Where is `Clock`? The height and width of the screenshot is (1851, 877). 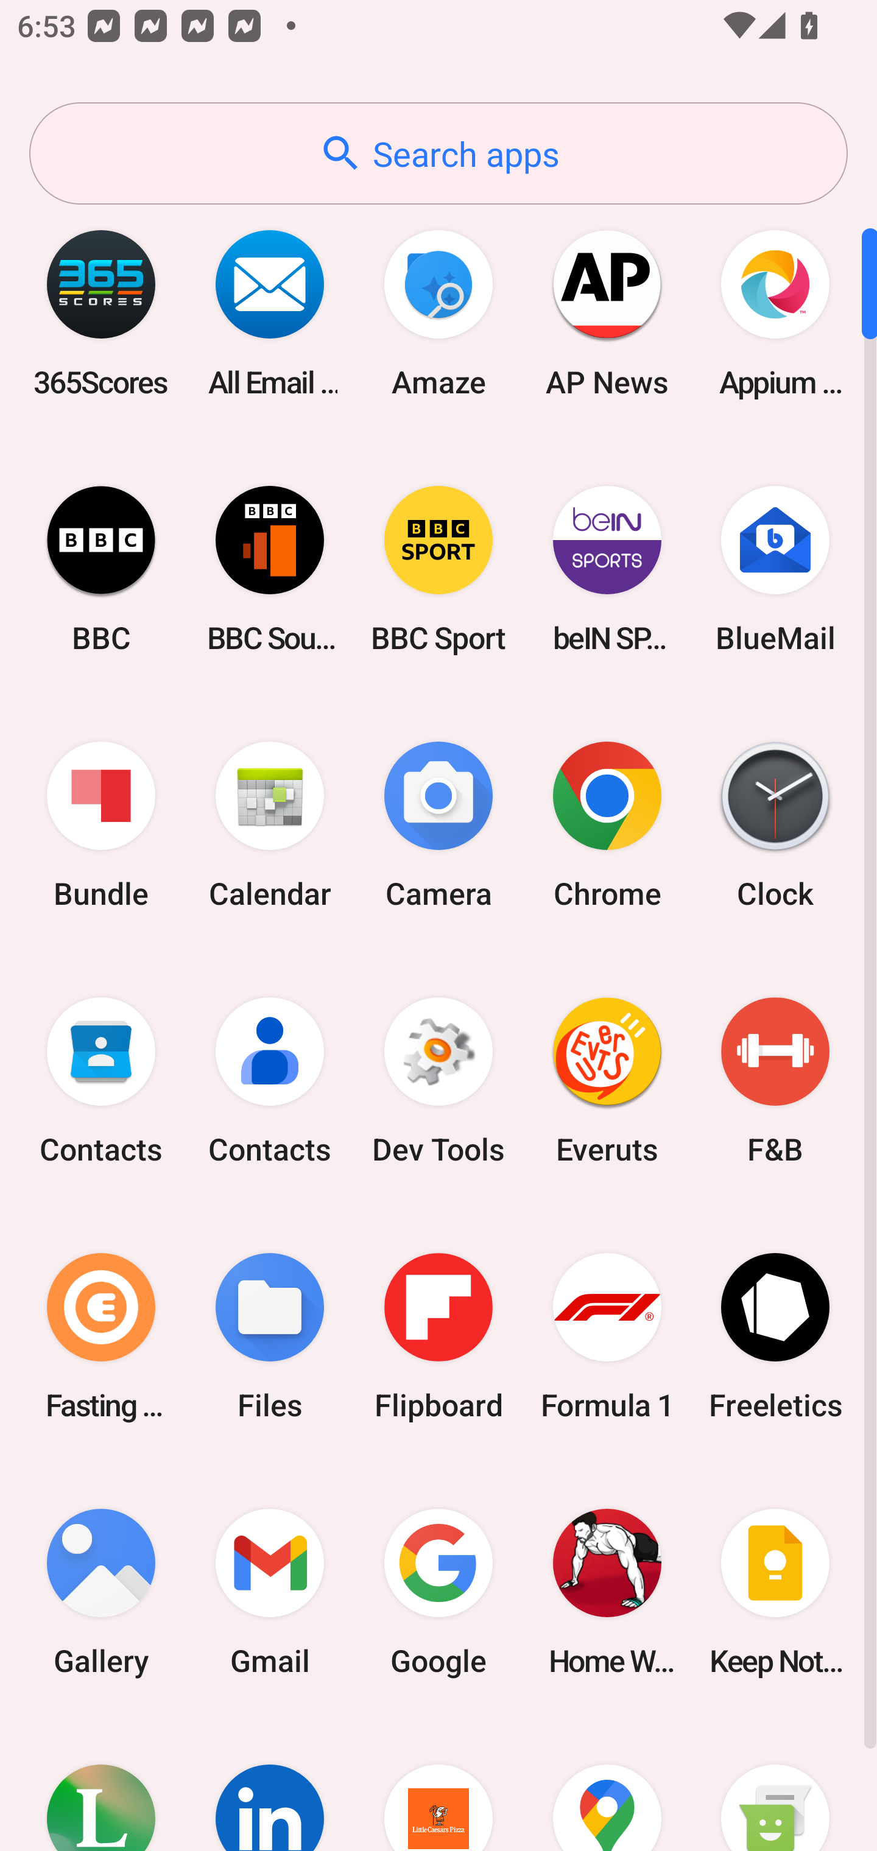 Clock is located at coordinates (775, 826).